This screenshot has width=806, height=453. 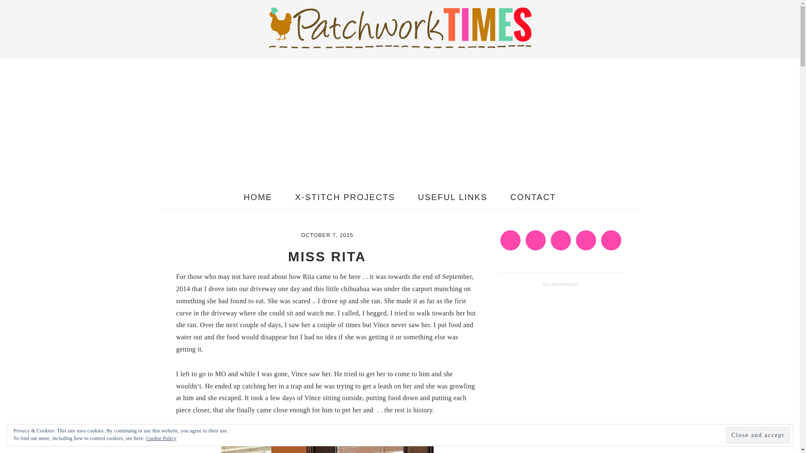 I want to click on Close and accept, so click(x=758, y=435).